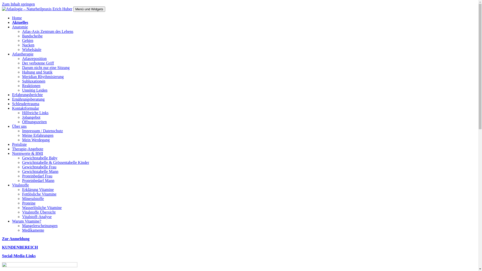  What do you see at coordinates (33, 199) in the screenshot?
I see `Mineralstoffe` at bounding box center [33, 199].